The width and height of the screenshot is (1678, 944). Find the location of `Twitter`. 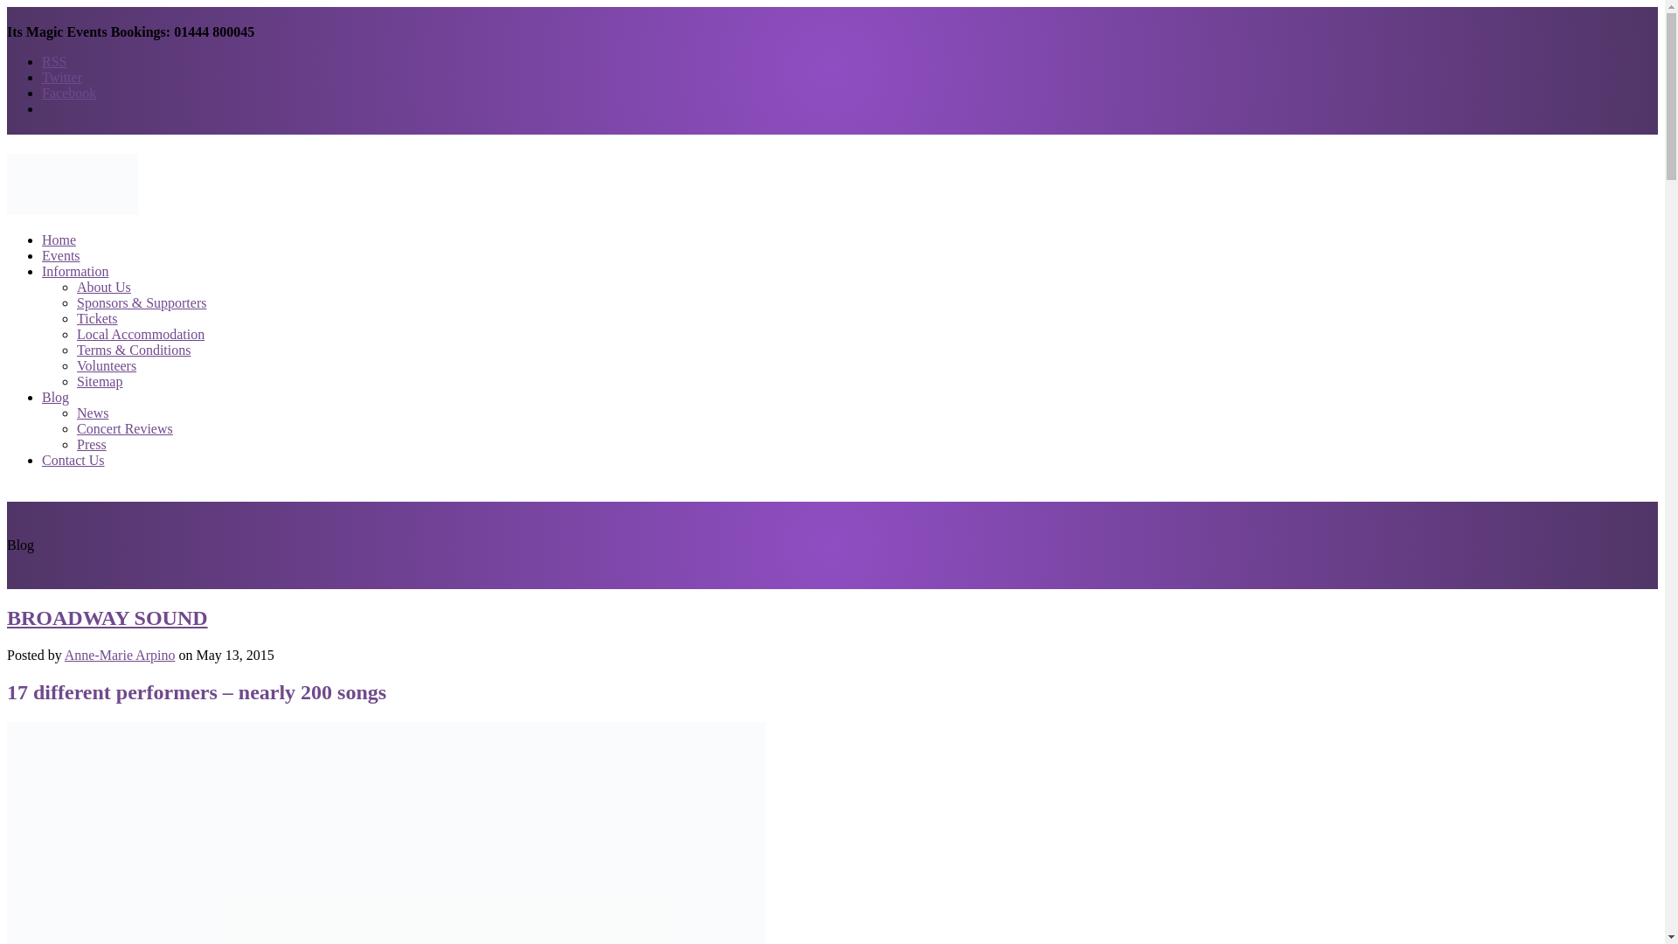

Twitter is located at coordinates (62, 77).